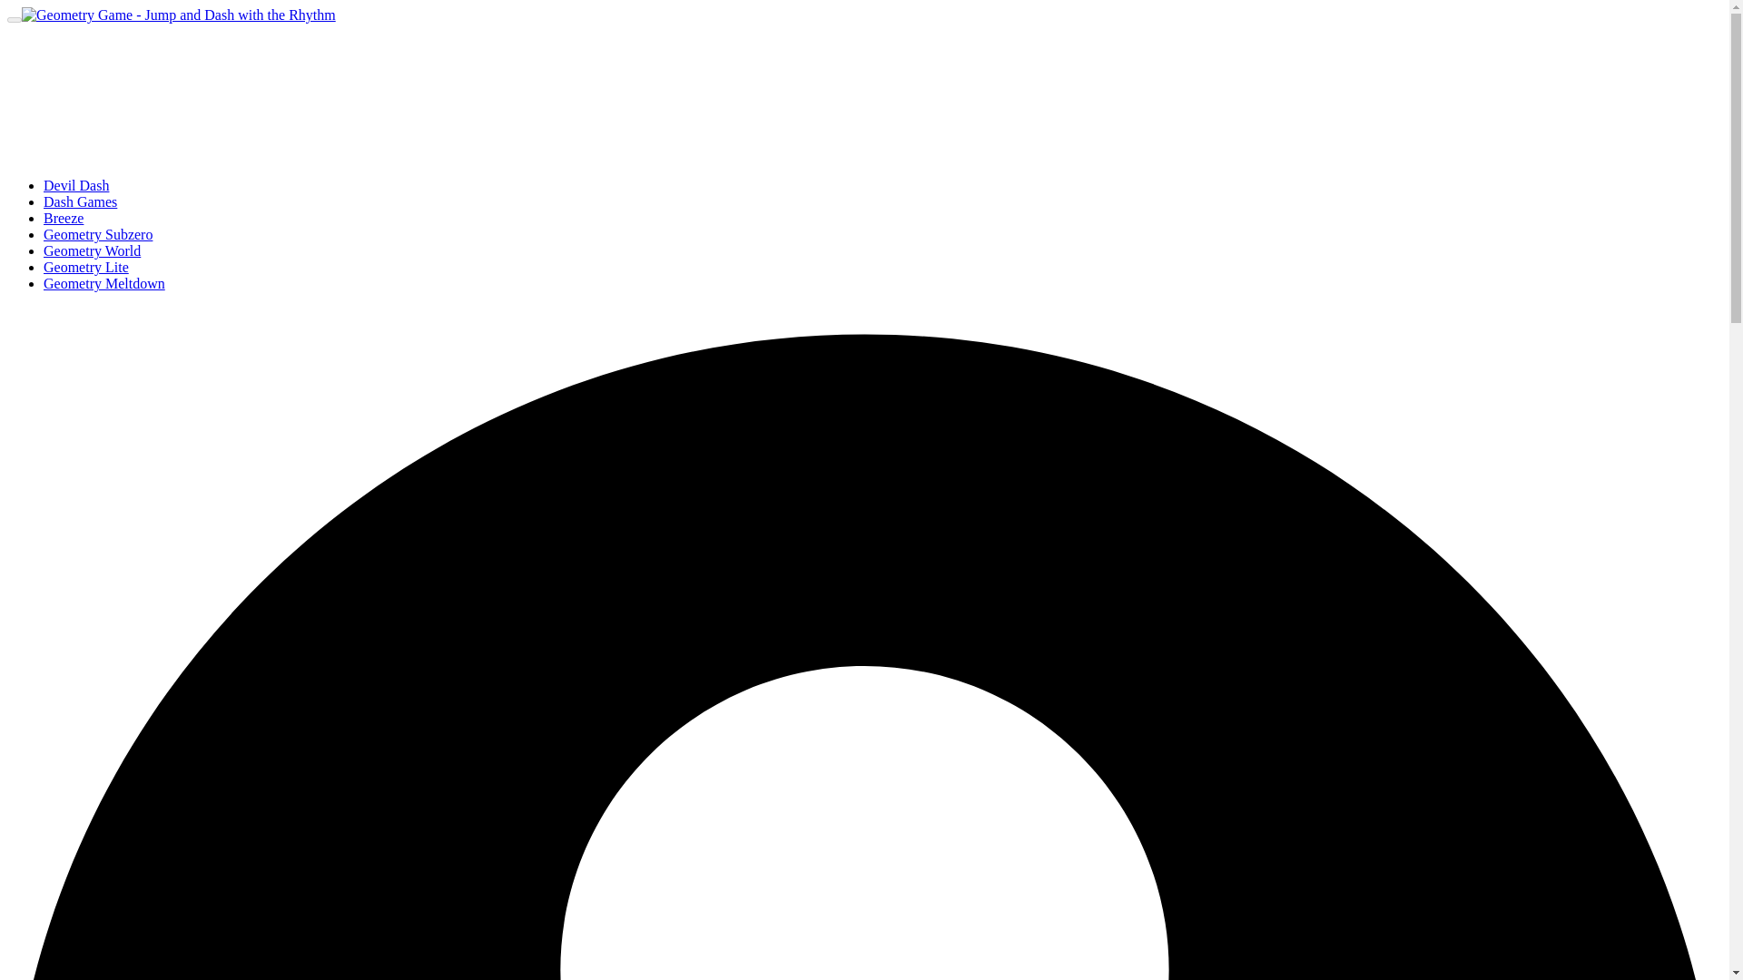  I want to click on Geometry World, so click(93, 250).